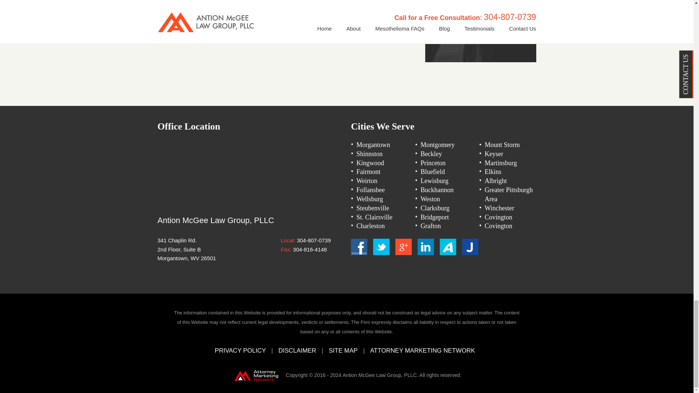 This screenshot has width=699, height=393. Describe the element at coordinates (368, 172) in the screenshot. I see `Fairmont` at that location.